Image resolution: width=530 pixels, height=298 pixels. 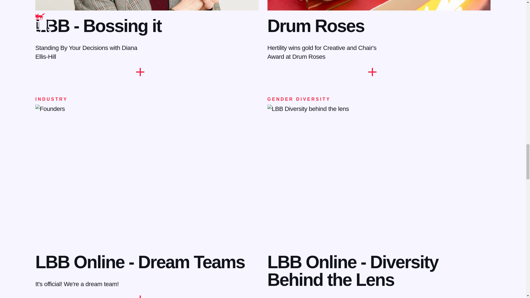 I want to click on LBB - Bossing it, so click(x=98, y=26).